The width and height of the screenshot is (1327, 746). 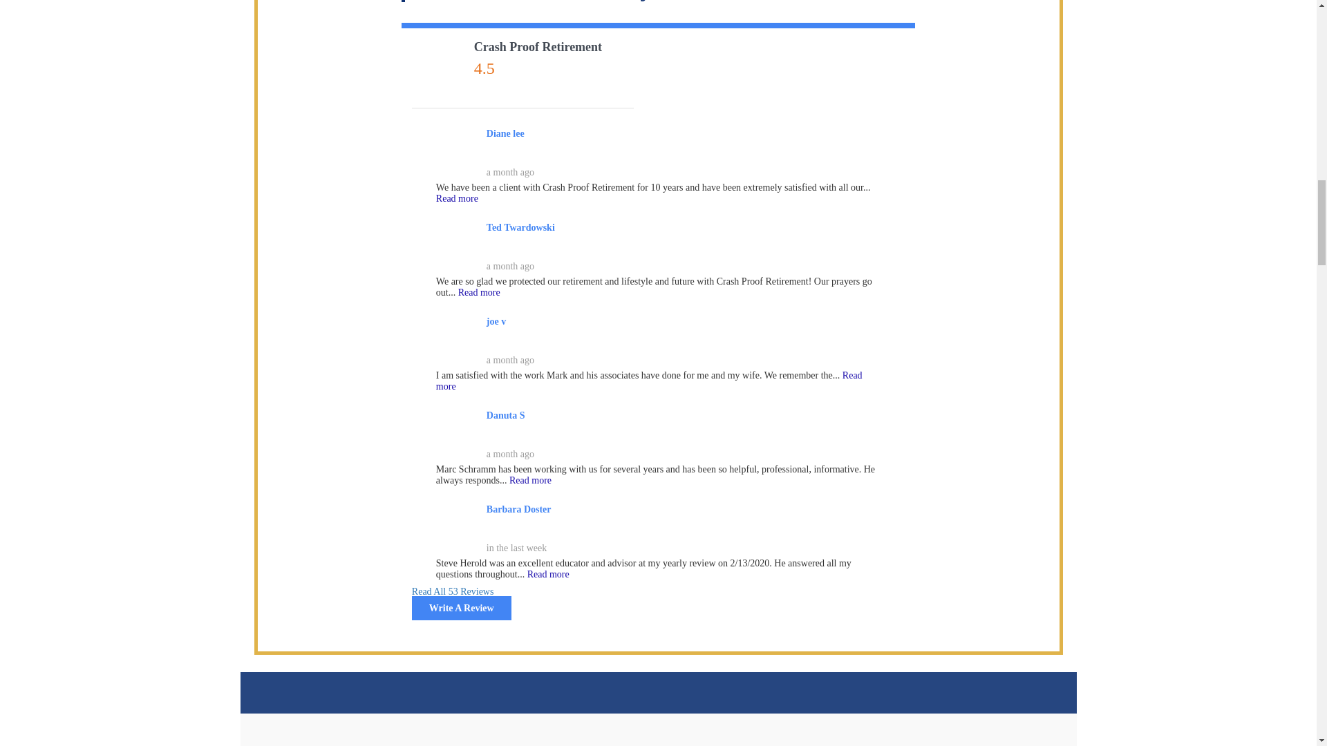 What do you see at coordinates (505, 133) in the screenshot?
I see `View this profile.` at bounding box center [505, 133].